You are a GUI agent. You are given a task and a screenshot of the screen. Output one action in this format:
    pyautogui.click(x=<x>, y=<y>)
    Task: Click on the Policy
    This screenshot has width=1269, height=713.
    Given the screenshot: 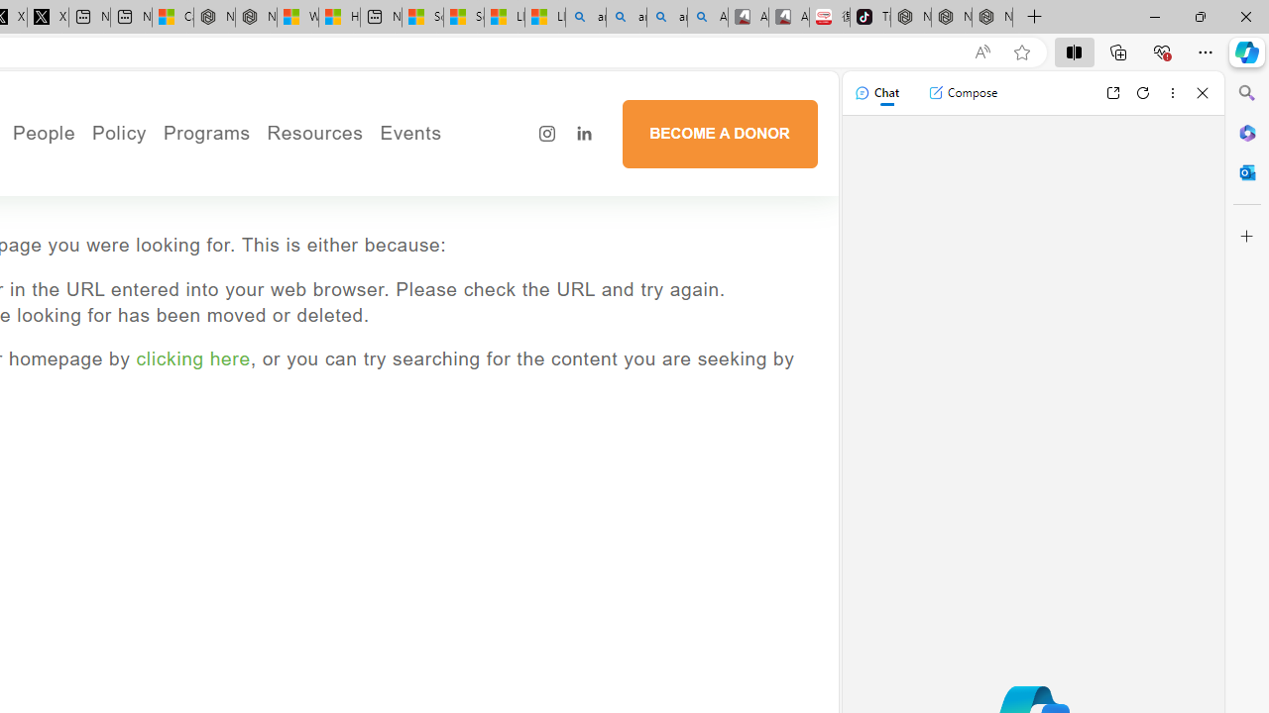 What is the action you would take?
    pyautogui.click(x=119, y=133)
    